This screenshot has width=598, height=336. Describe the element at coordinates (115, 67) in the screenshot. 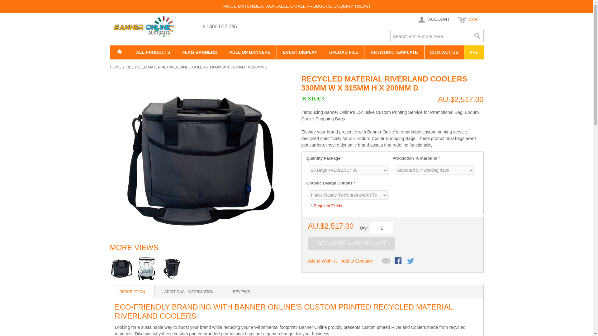

I see `Go to Home Page` at that location.